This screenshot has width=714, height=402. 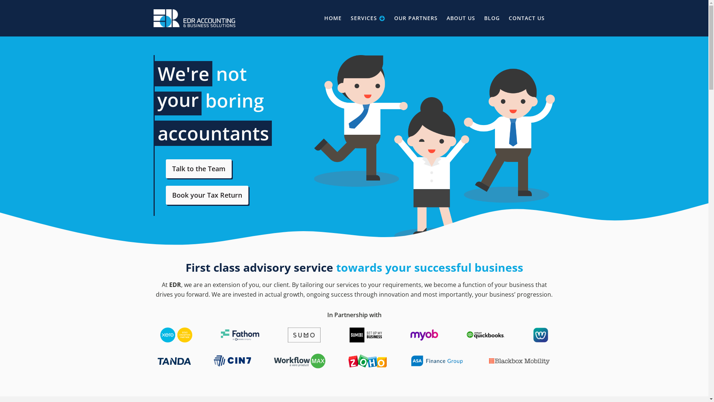 What do you see at coordinates (492, 18) in the screenshot?
I see `BLOG` at bounding box center [492, 18].